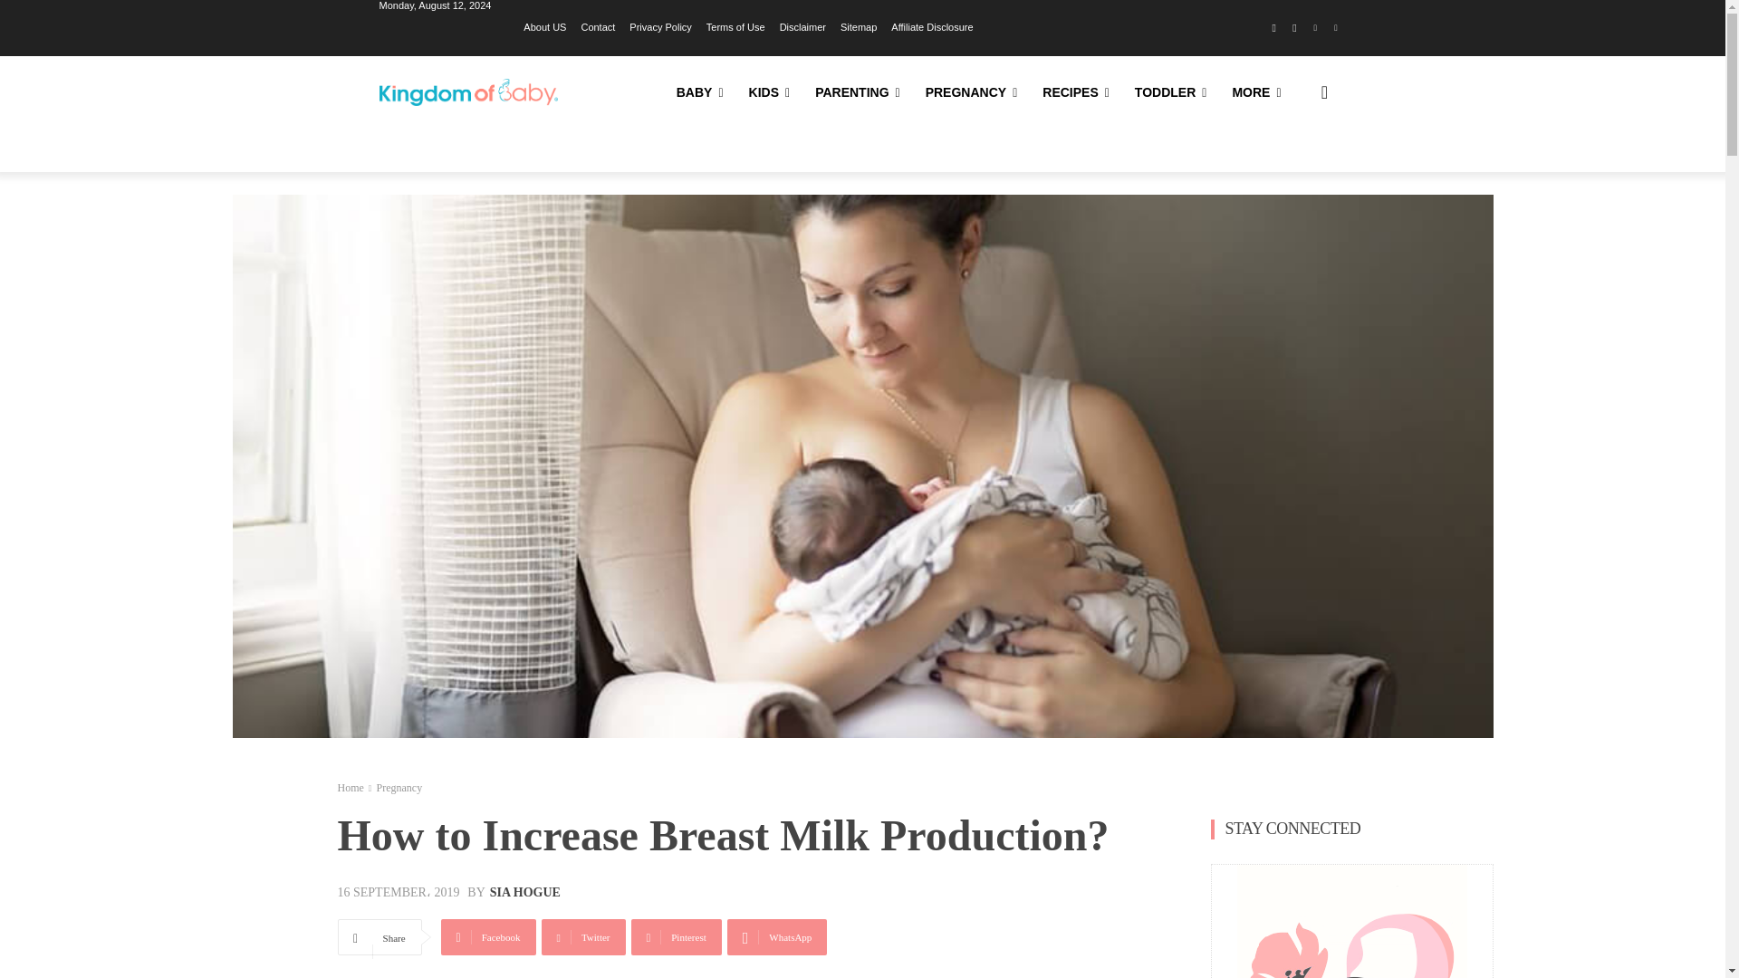 The image size is (1739, 978). I want to click on Twitter, so click(583, 937).